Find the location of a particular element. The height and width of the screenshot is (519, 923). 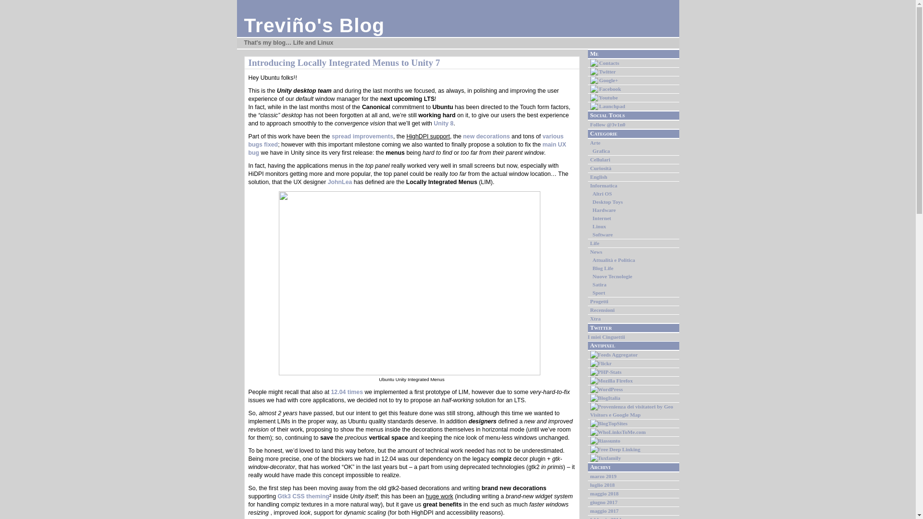

Informatica is located at coordinates (604, 185).